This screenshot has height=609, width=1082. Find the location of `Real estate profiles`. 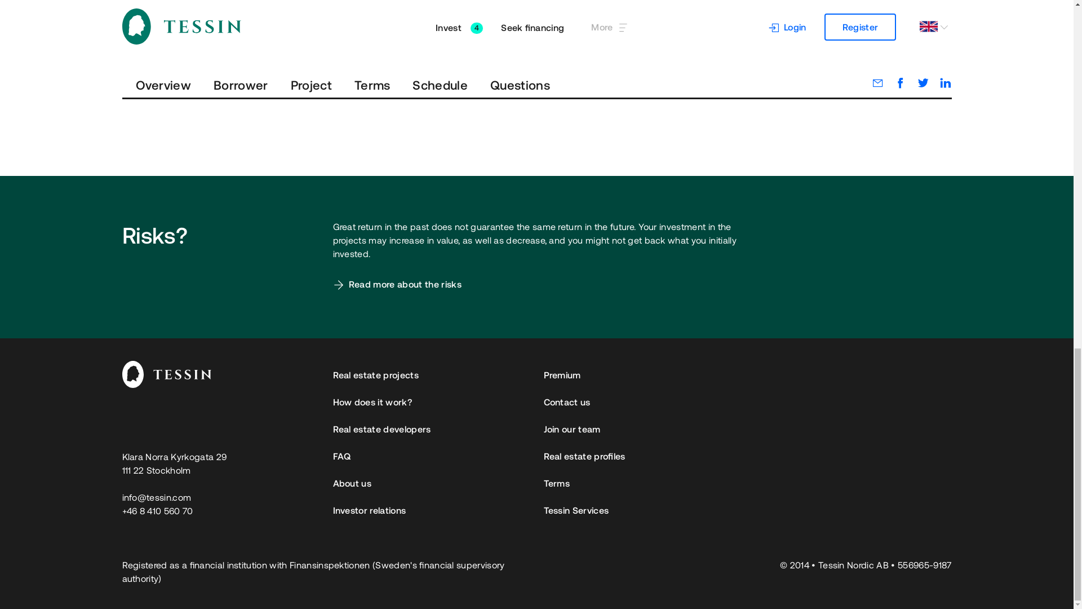

Real estate profiles is located at coordinates (747, 456).